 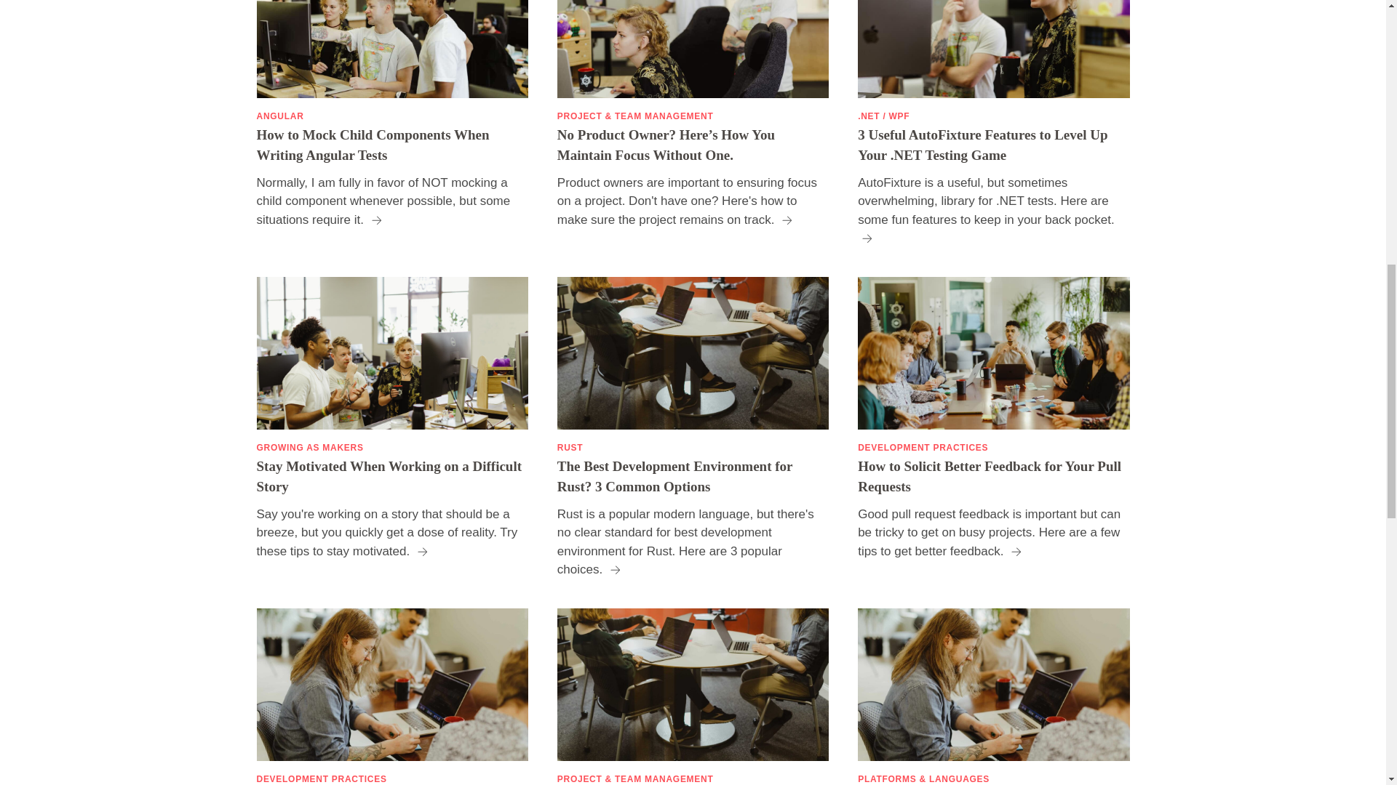 I want to click on How to Mock Child Components When Writing Angular Tests, so click(x=391, y=145).